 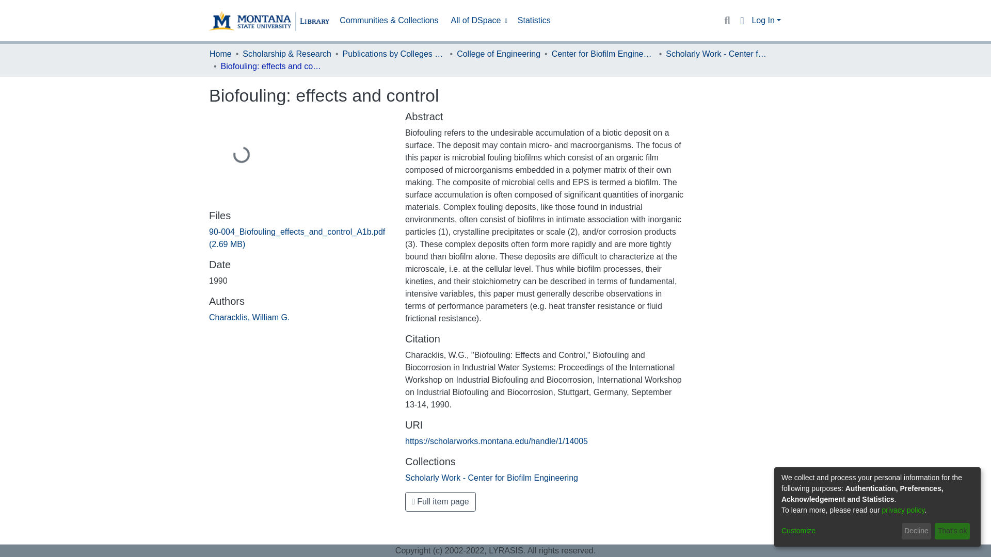 What do you see at coordinates (766, 20) in the screenshot?
I see `Log In` at bounding box center [766, 20].